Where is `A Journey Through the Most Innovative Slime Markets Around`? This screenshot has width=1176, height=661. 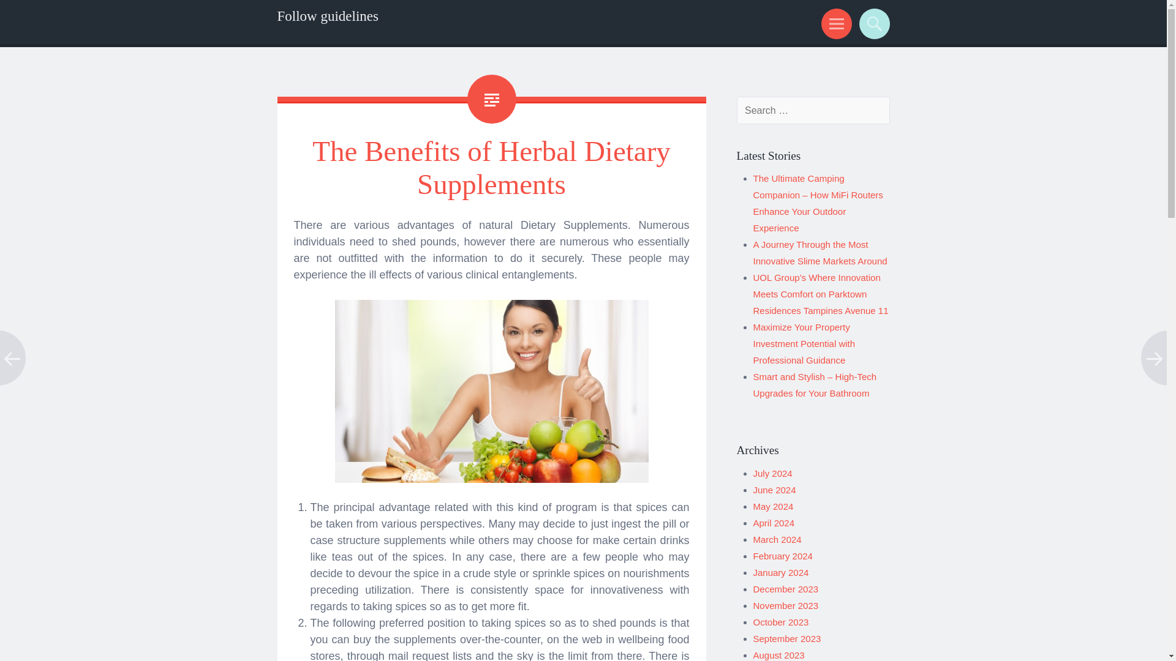
A Journey Through the Most Innovative Slime Markets Around is located at coordinates (821, 252).